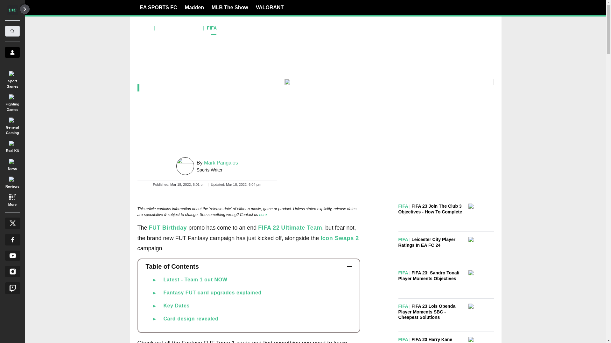 This screenshot has width=611, height=343. Describe the element at coordinates (12, 163) in the screenshot. I see `News` at that location.